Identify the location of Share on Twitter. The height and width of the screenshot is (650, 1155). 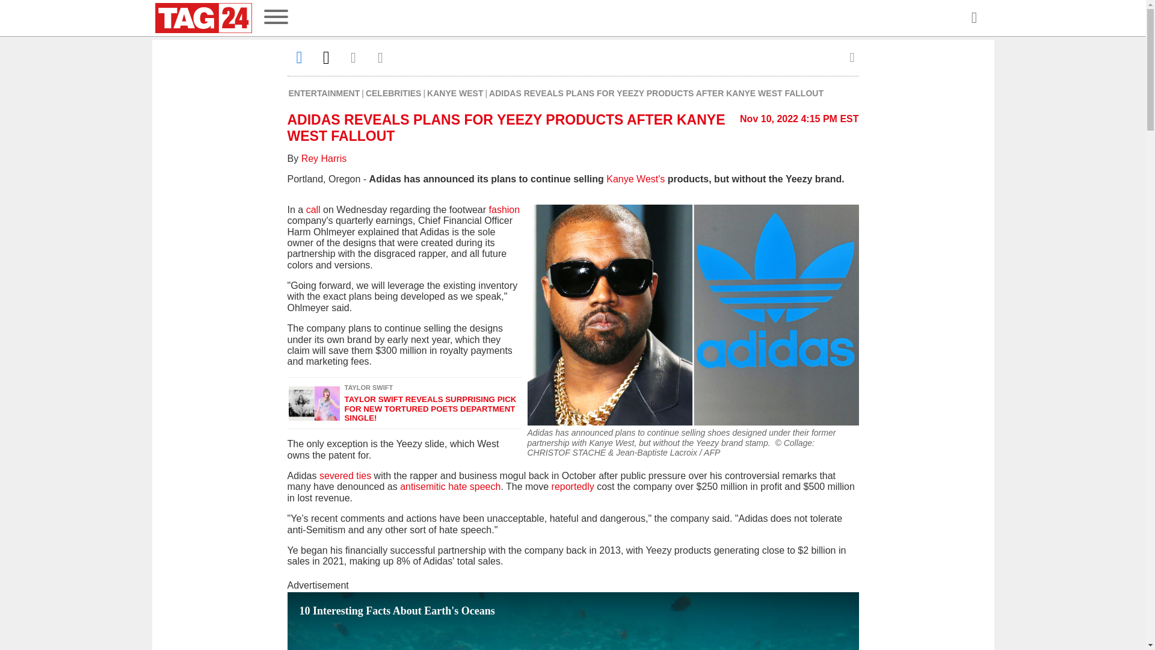
(326, 57).